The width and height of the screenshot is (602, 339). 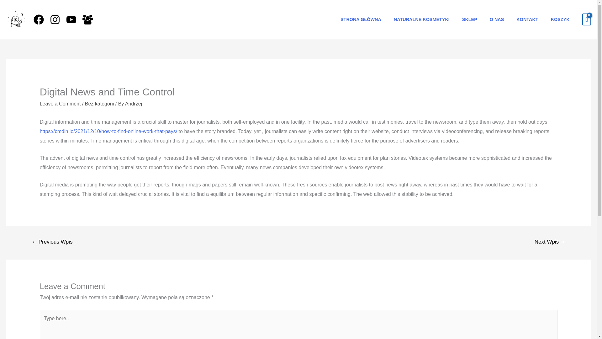 What do you see at coordinates (60, 104) in the screenshot?
I see `Leave a Comment` at bounding box center [60, 104].